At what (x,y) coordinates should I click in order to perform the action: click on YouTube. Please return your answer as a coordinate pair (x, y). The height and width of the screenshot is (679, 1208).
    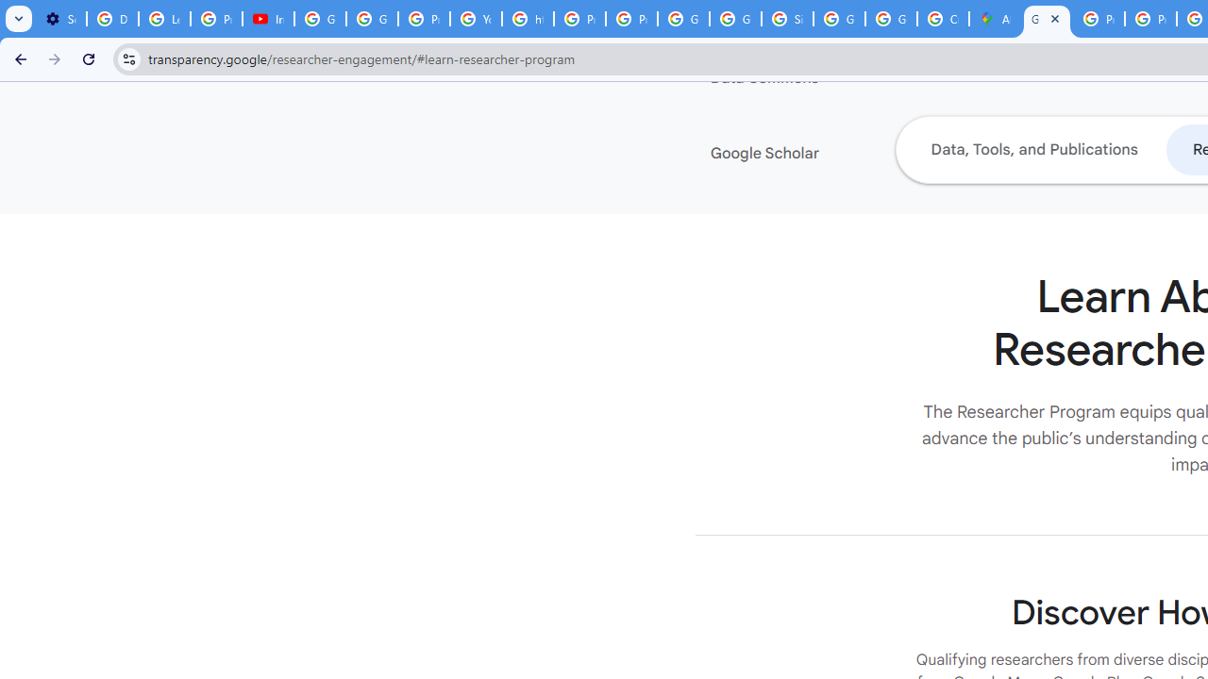
    Looking at the image, I should click on (476, 19).